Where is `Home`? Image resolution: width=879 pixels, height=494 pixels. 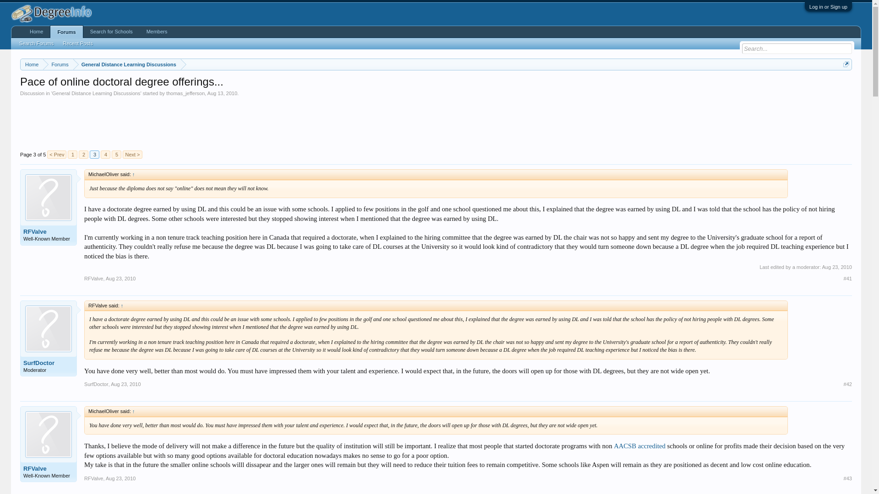
Home is located at coordinates (32, 64).